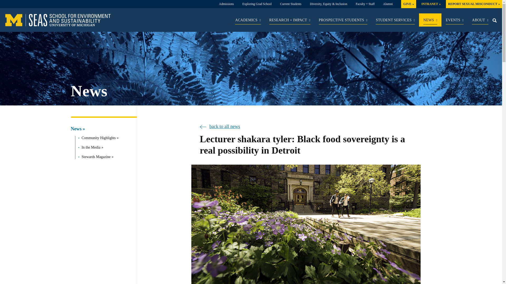 The image size is (506, 284). I want to click on REPORT SEXUAL MISCONDUCT, so click(474, 4).